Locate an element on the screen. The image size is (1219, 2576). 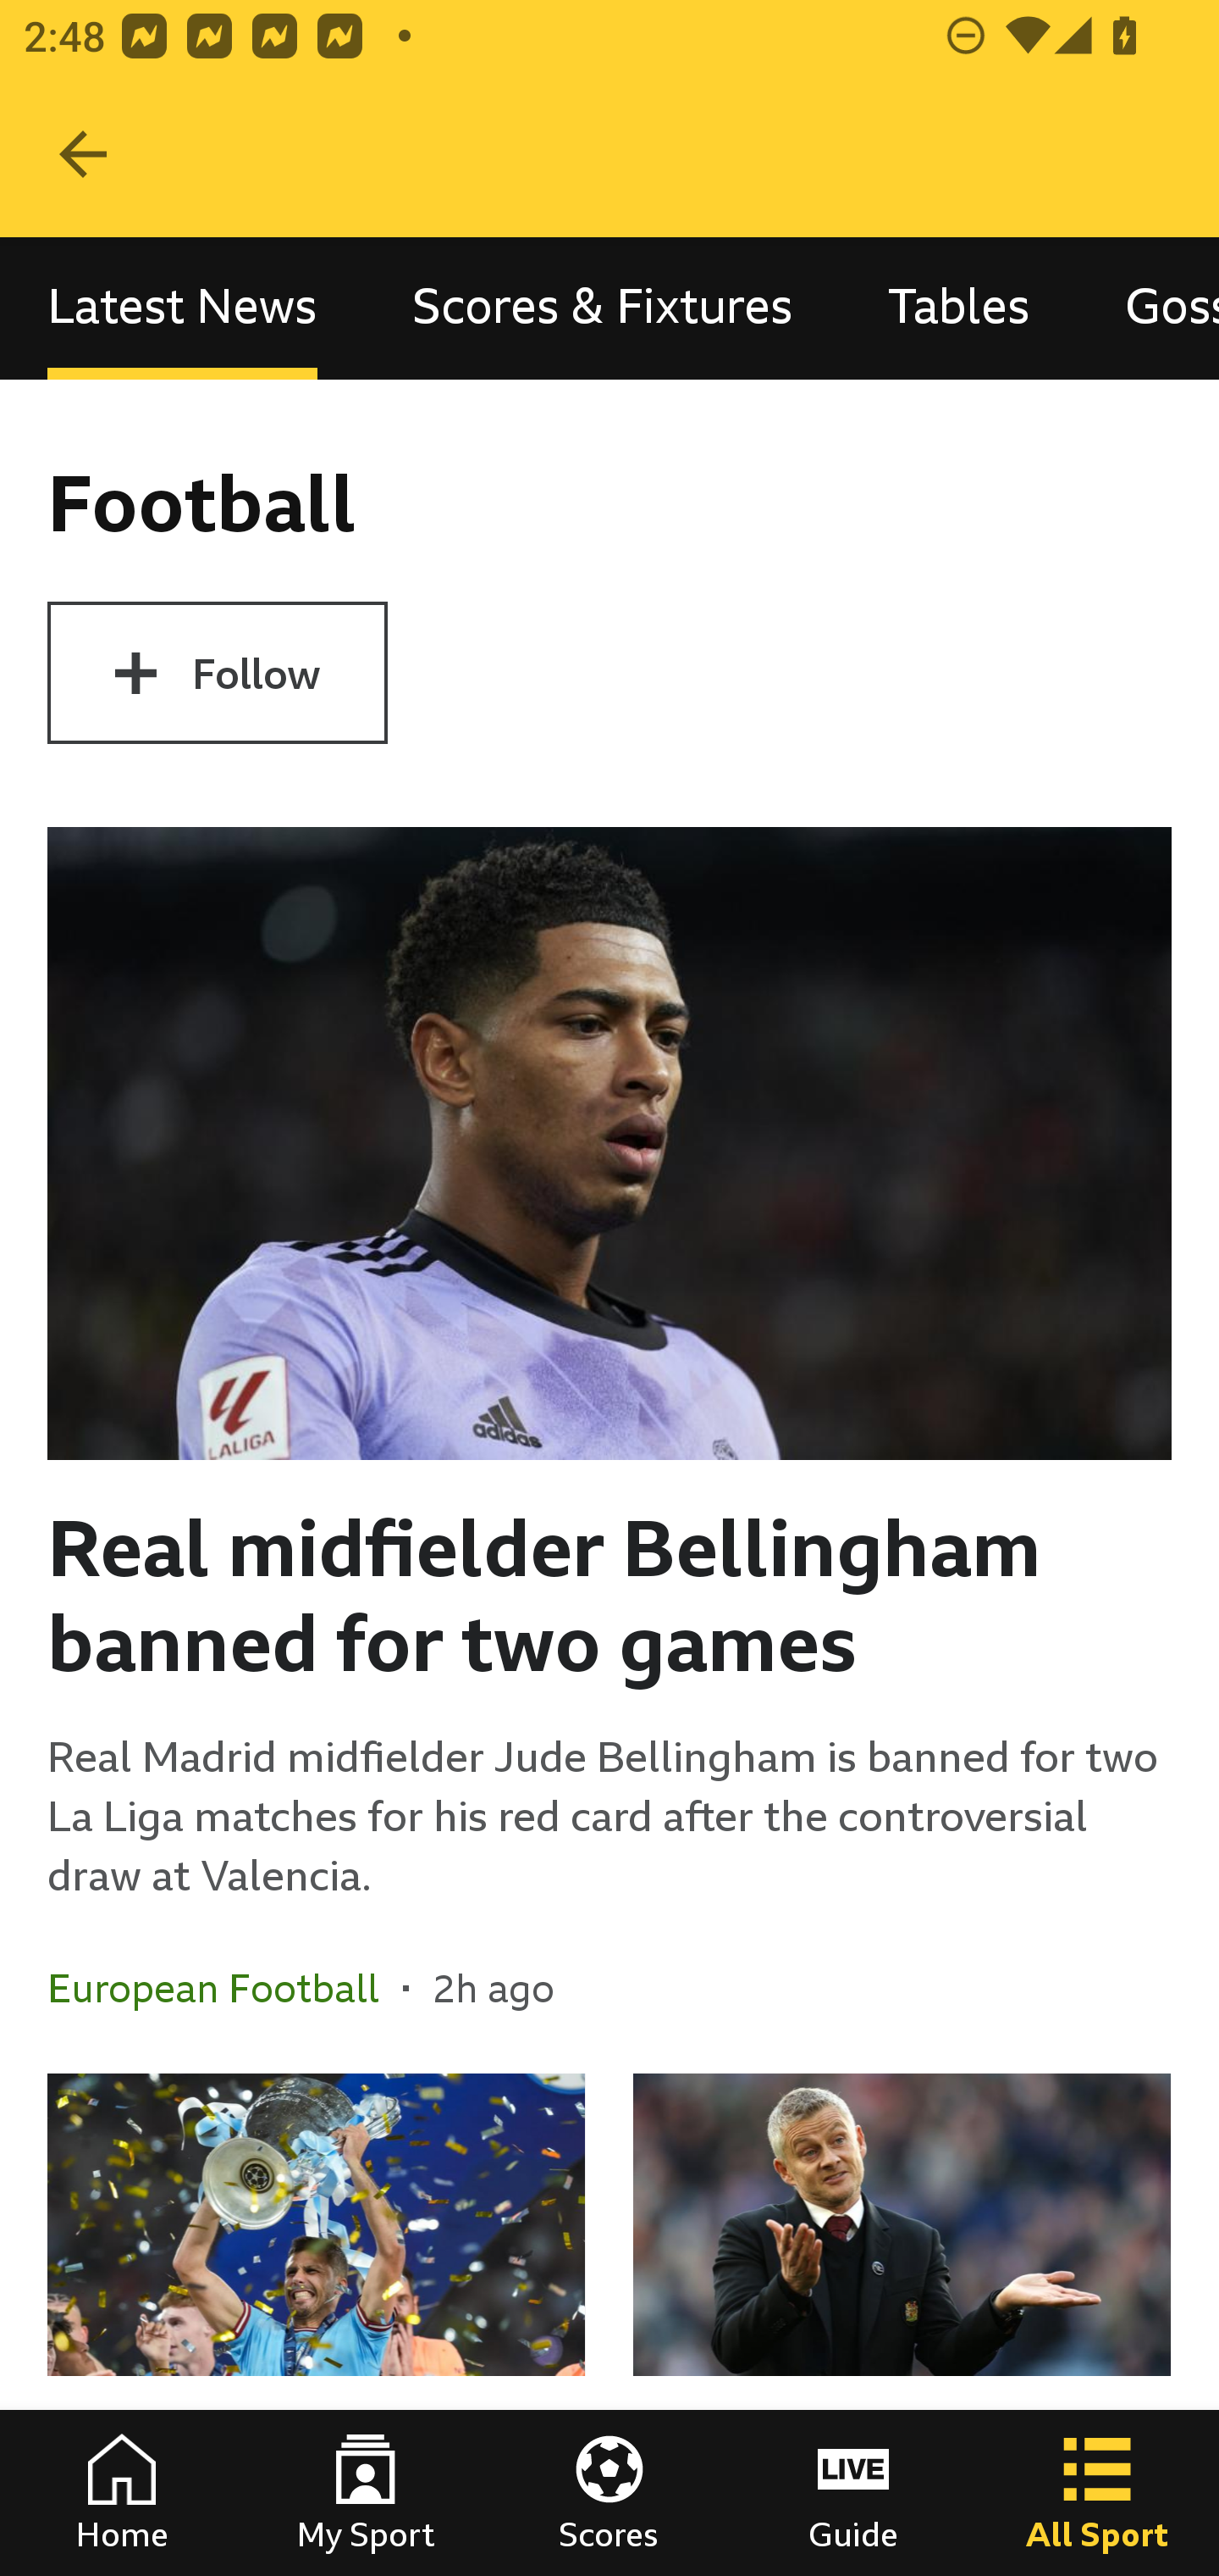
Navigate up is located at coordinates (83, 154).